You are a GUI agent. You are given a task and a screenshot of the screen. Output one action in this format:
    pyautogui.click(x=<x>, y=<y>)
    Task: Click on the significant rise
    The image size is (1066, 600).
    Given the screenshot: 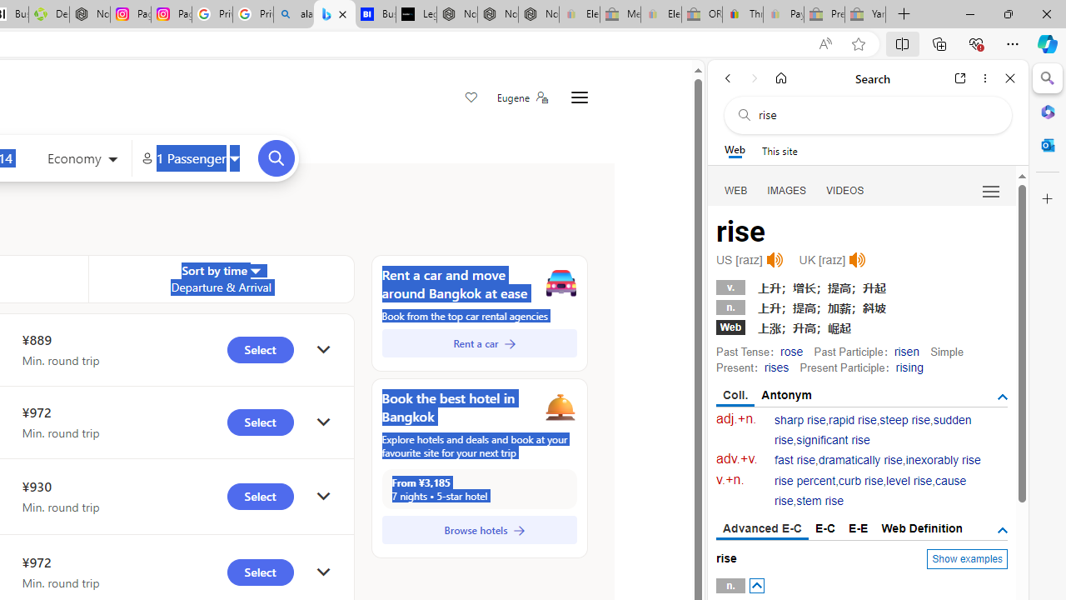 What is the action you would take?
    pyautogui.click(x=833, y=440)
    